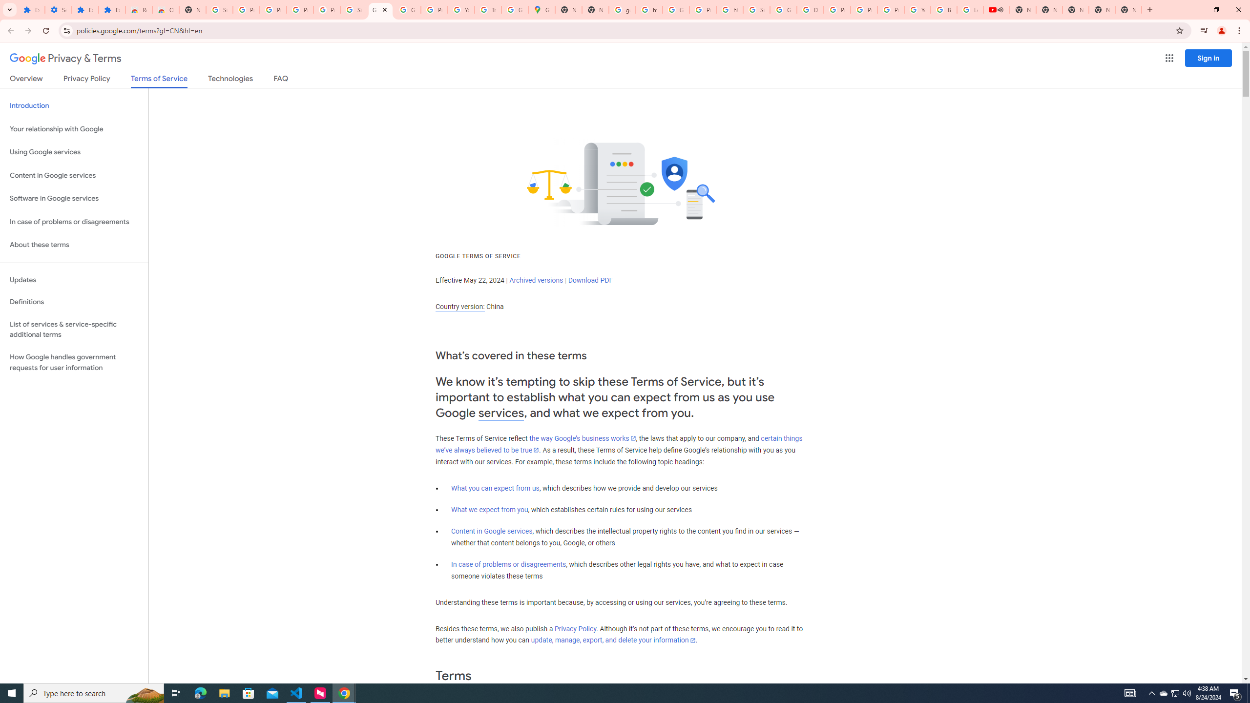 The width and height of the screenshot is (1250, 703). Describe the element at coordinates (74, 302) in the screenshot. I see `Definitions` at that location.